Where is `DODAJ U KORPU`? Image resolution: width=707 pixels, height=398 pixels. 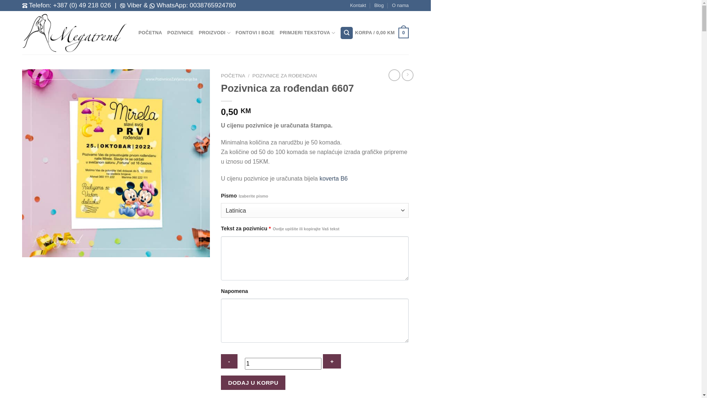
DODAJ U KORPU is located at coordinates (253, 383).